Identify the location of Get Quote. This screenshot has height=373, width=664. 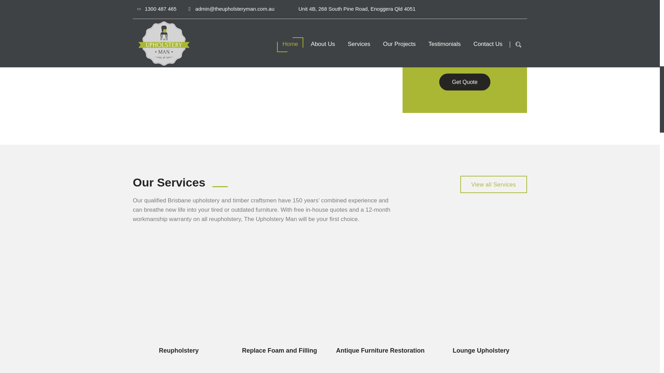
(465, 82).